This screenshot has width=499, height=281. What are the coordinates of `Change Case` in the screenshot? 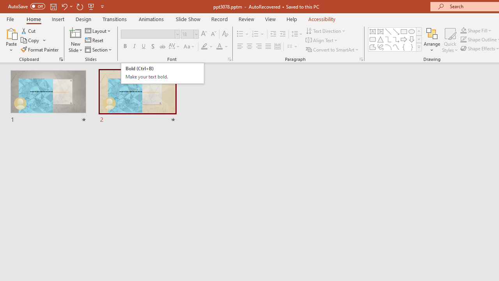 It's located at (189, 47).